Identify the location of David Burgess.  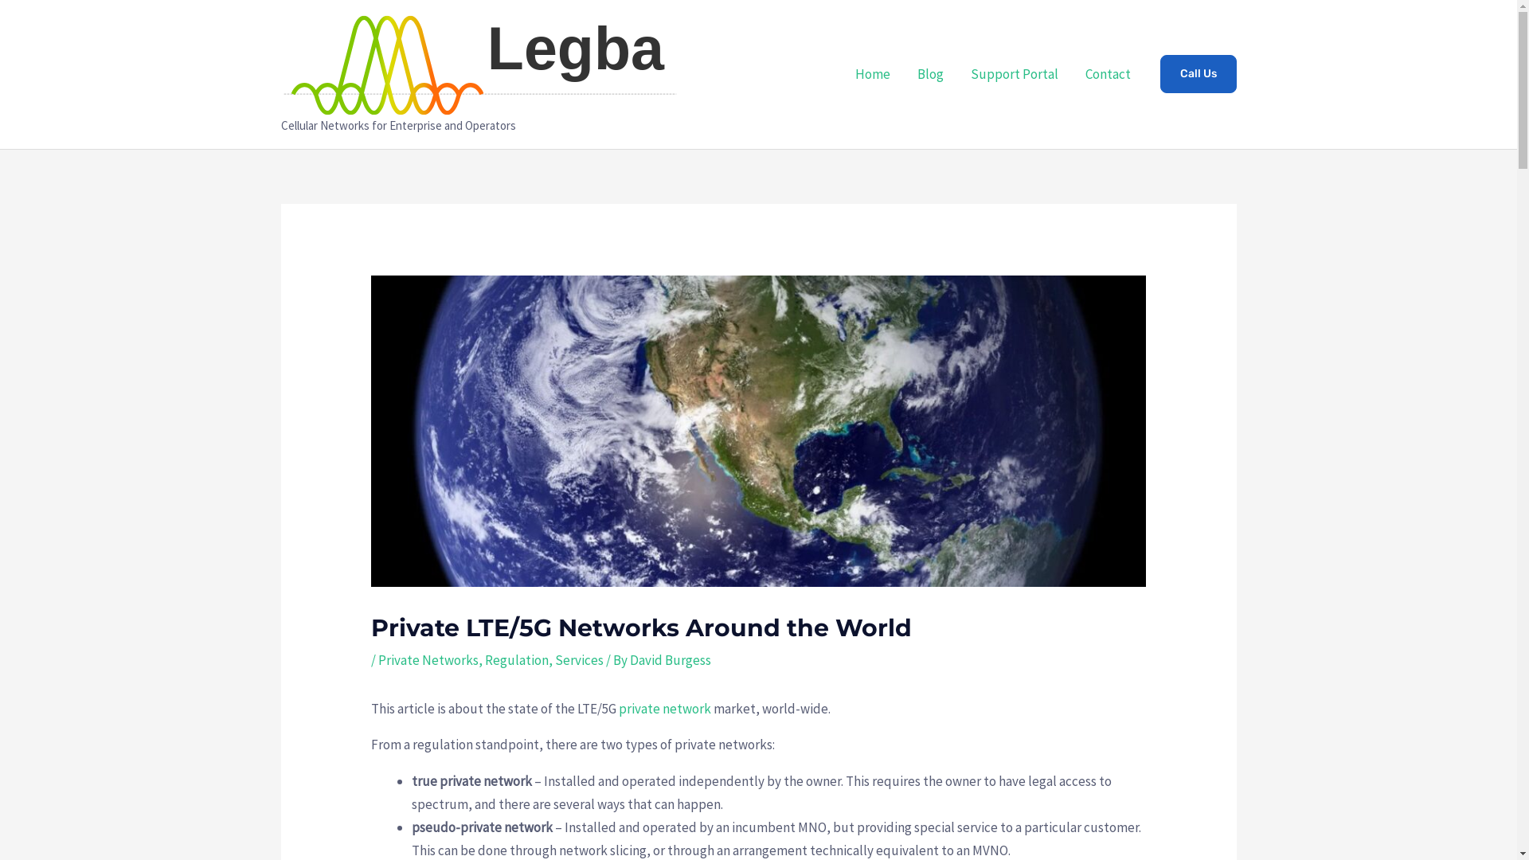
(671, 660).